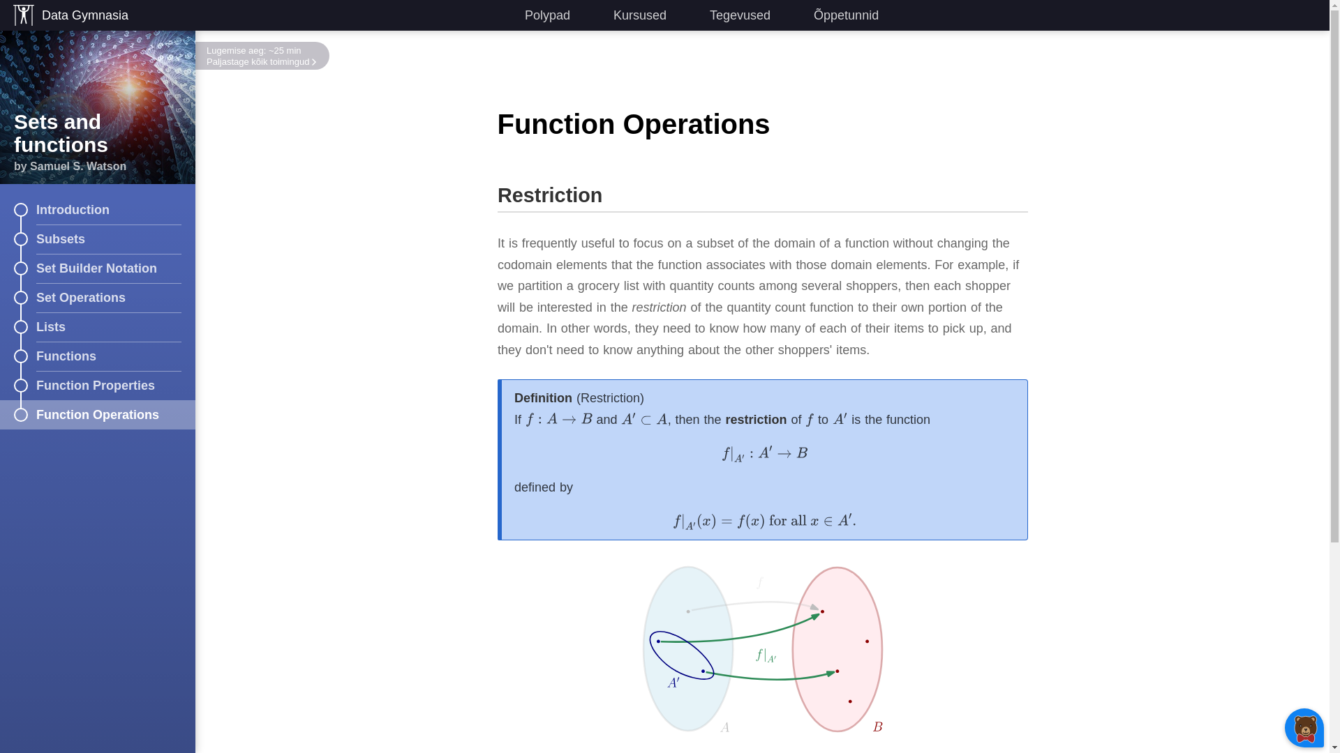  I want to click on Set Operations, so click(98, 298).